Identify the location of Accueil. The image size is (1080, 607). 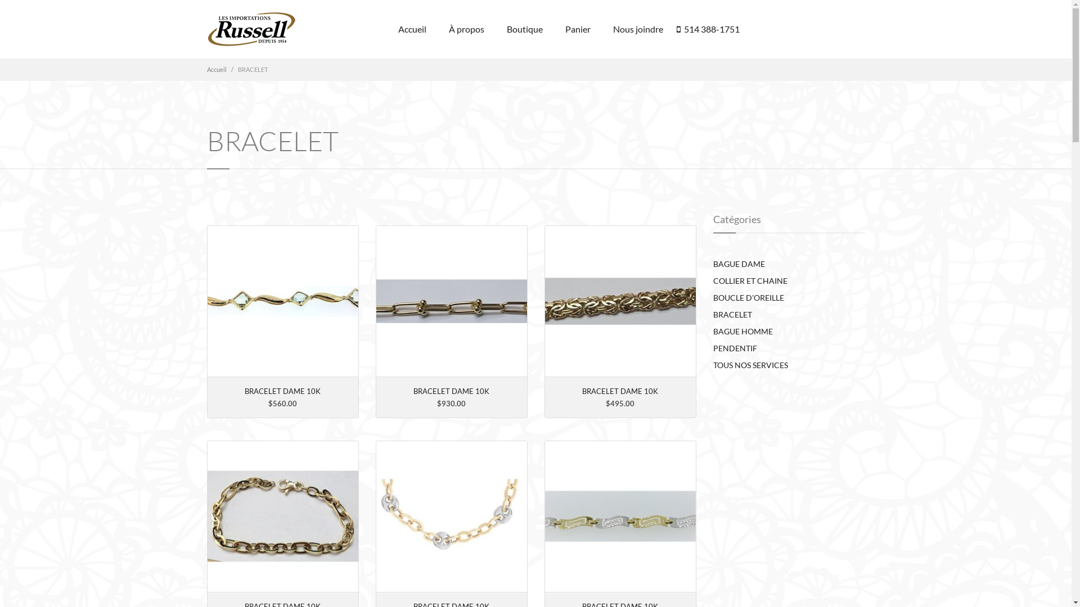
(412, 29).